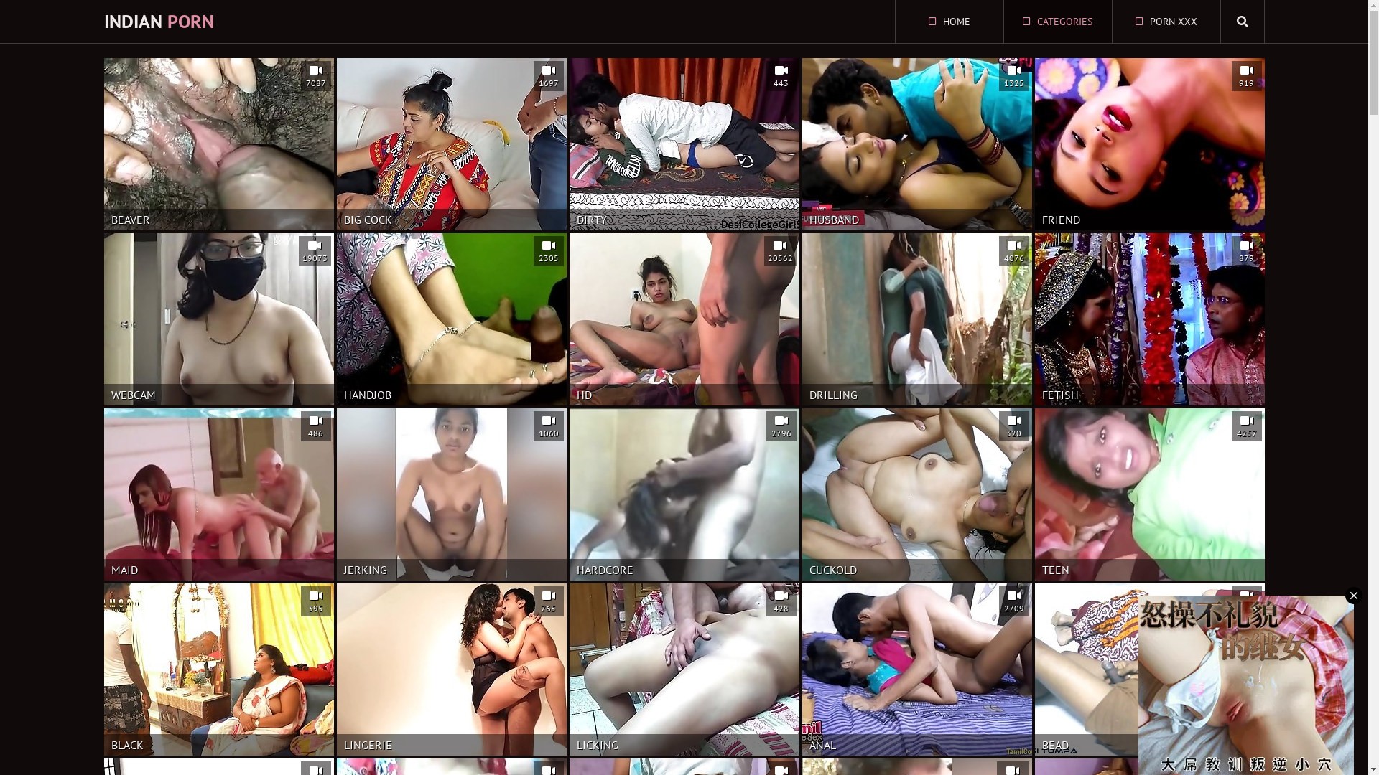 Image resolution: width=1379 pixels, height=775 pixels. I want to click on BIG COCK
1697, so click(451, 144).